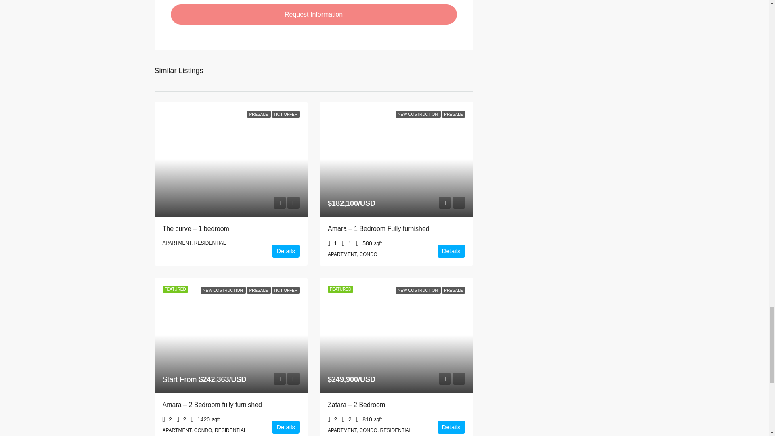 Image resolution: width=775 pixels, height=436 pixels. Describe the element at coordinates (279, 203) in the screenshot. I see `Preview` at that location.